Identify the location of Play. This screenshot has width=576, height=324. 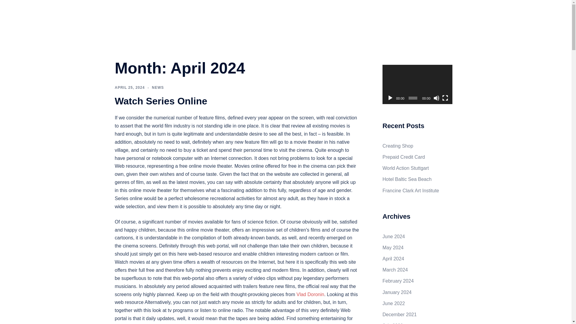
(390, 98).